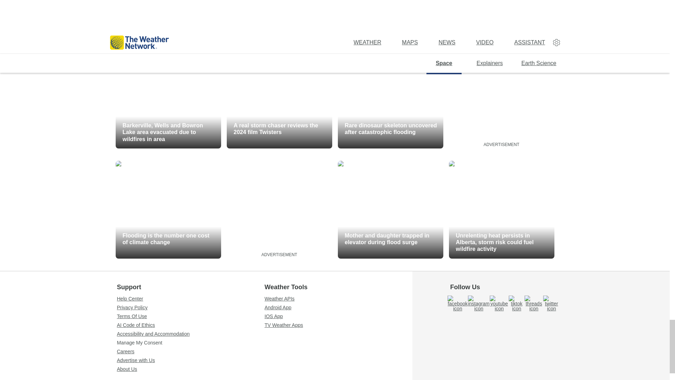 This screenshot has height=380, width=675. What do you see at coordinates (338, 299) in the screenshot?
I see `Weather APIs` at bounding box center [338, 299].